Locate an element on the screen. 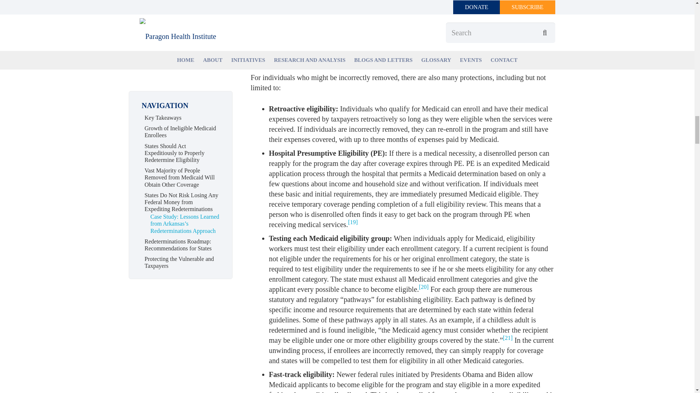  19 is located at coordinates (353, 222).